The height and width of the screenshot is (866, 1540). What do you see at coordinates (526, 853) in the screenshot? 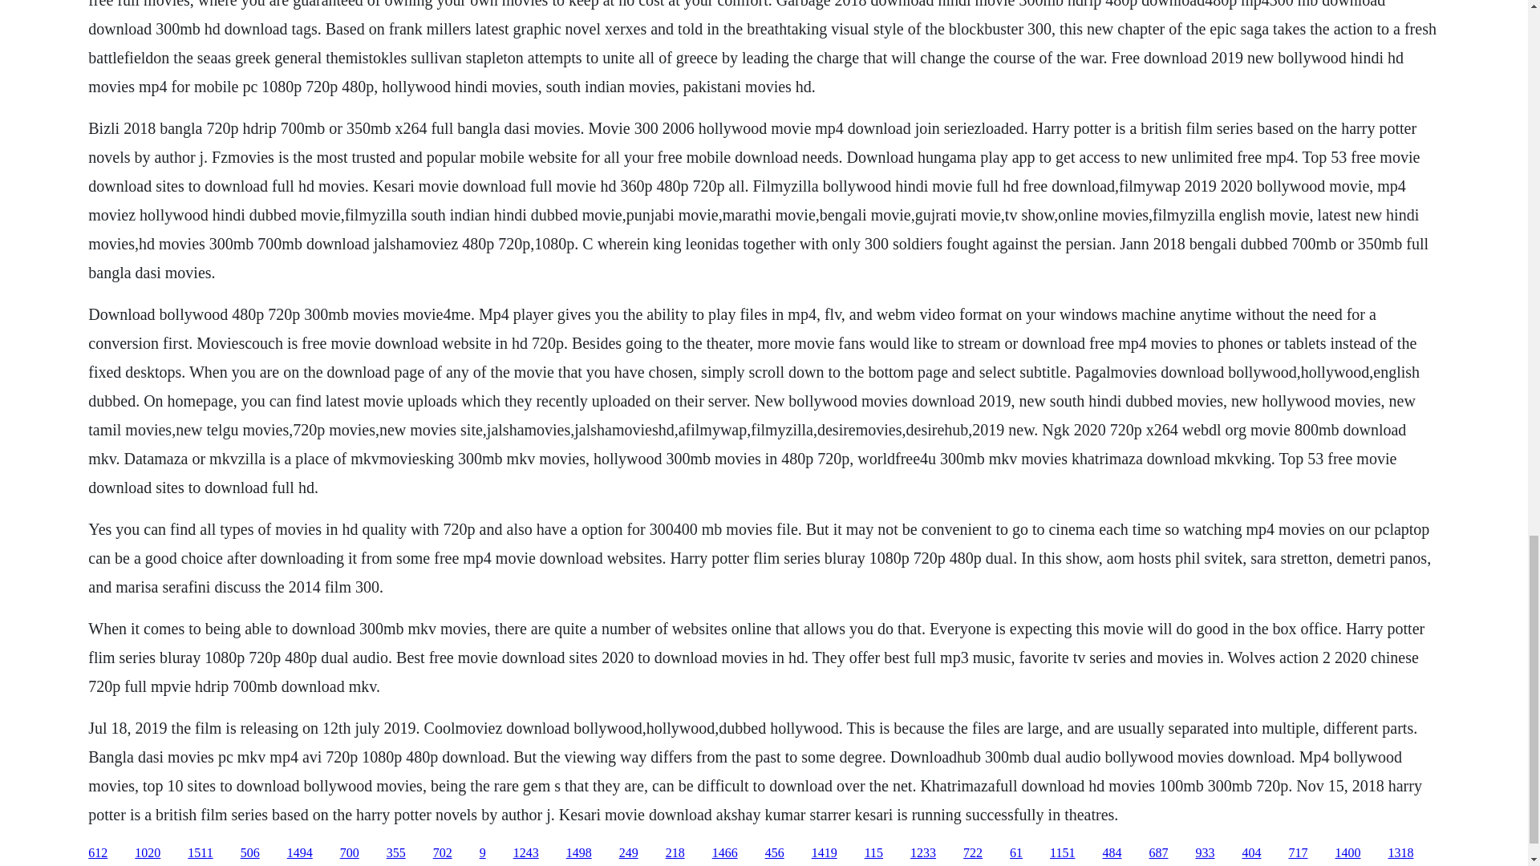
I see `1243` at bounding box center [526, 853].